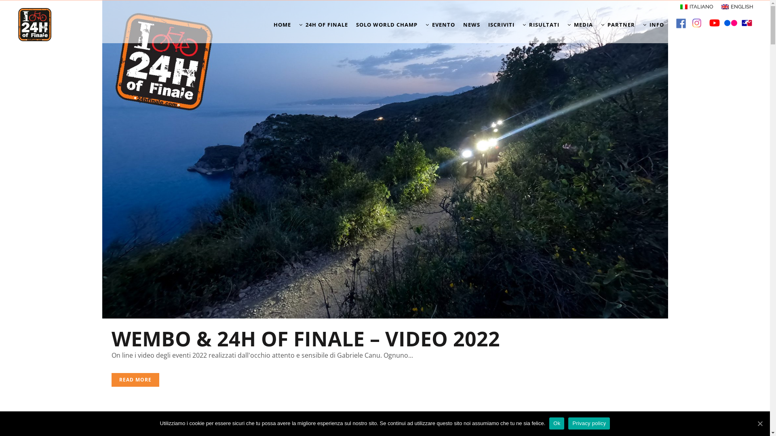 The image size is (776, 436). What do you see at coordinates (557, 423) in the screenshot?
I see `Ok` at bounding box center [557, 423].